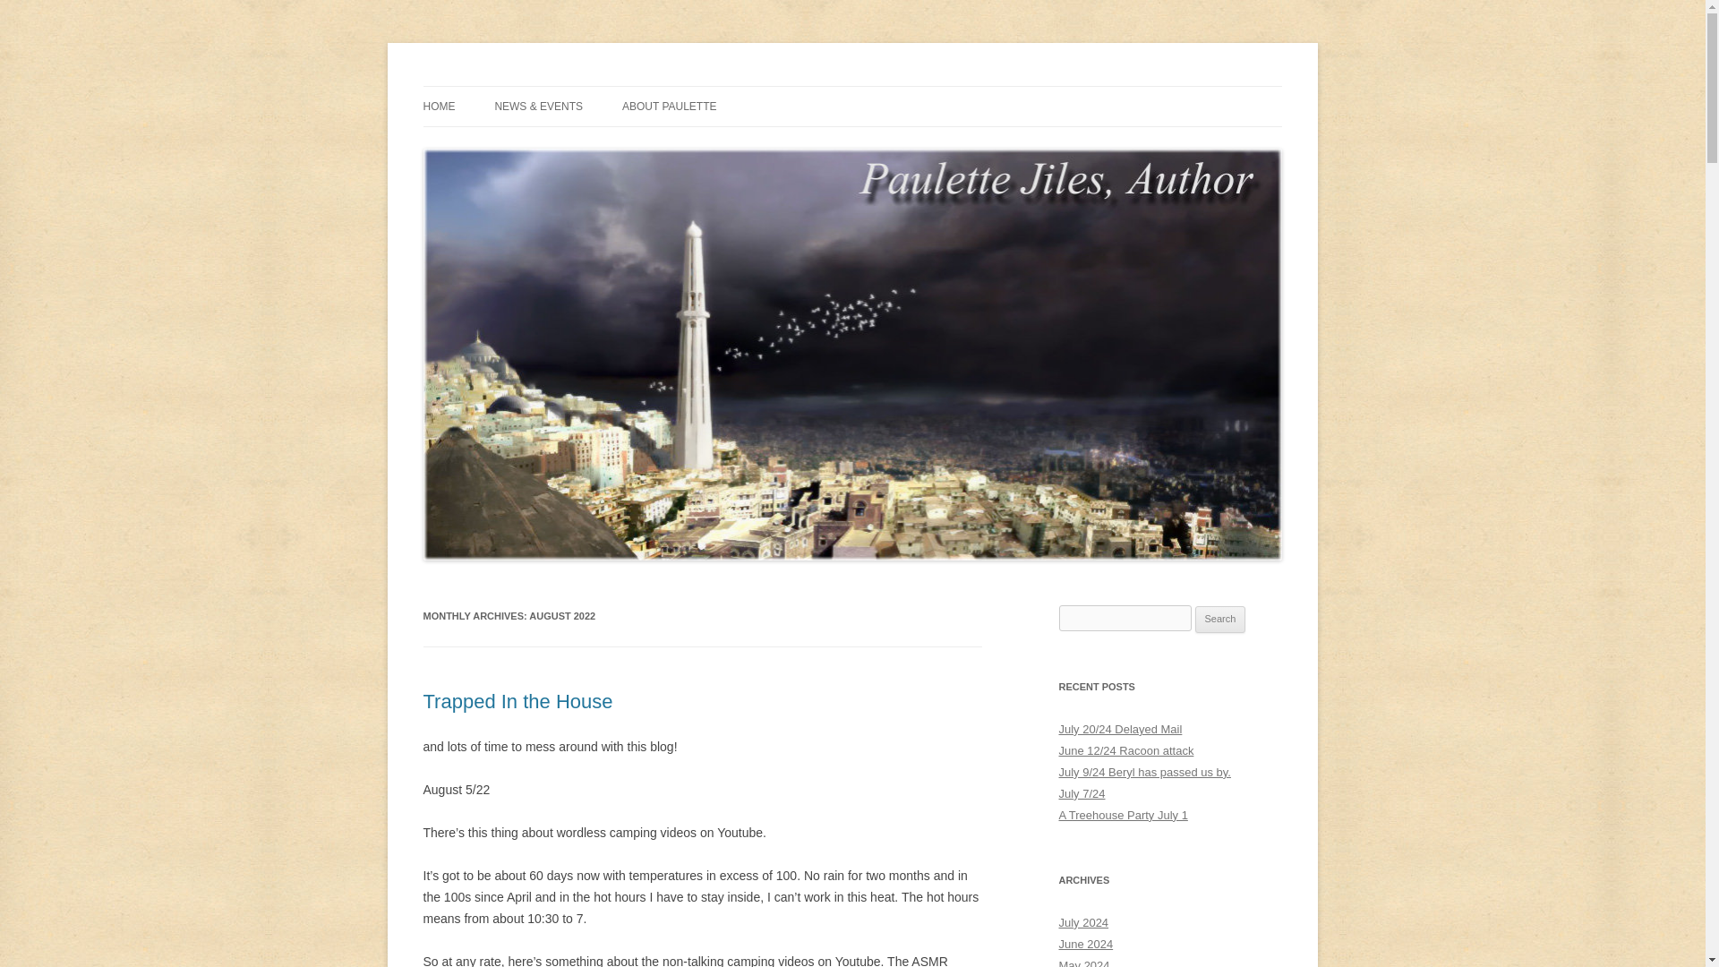 This screenshot has width=1719, height=967. Describe the element at coordinates (517, 701) in the screenshot. I see `Trapped In the House` at that location.